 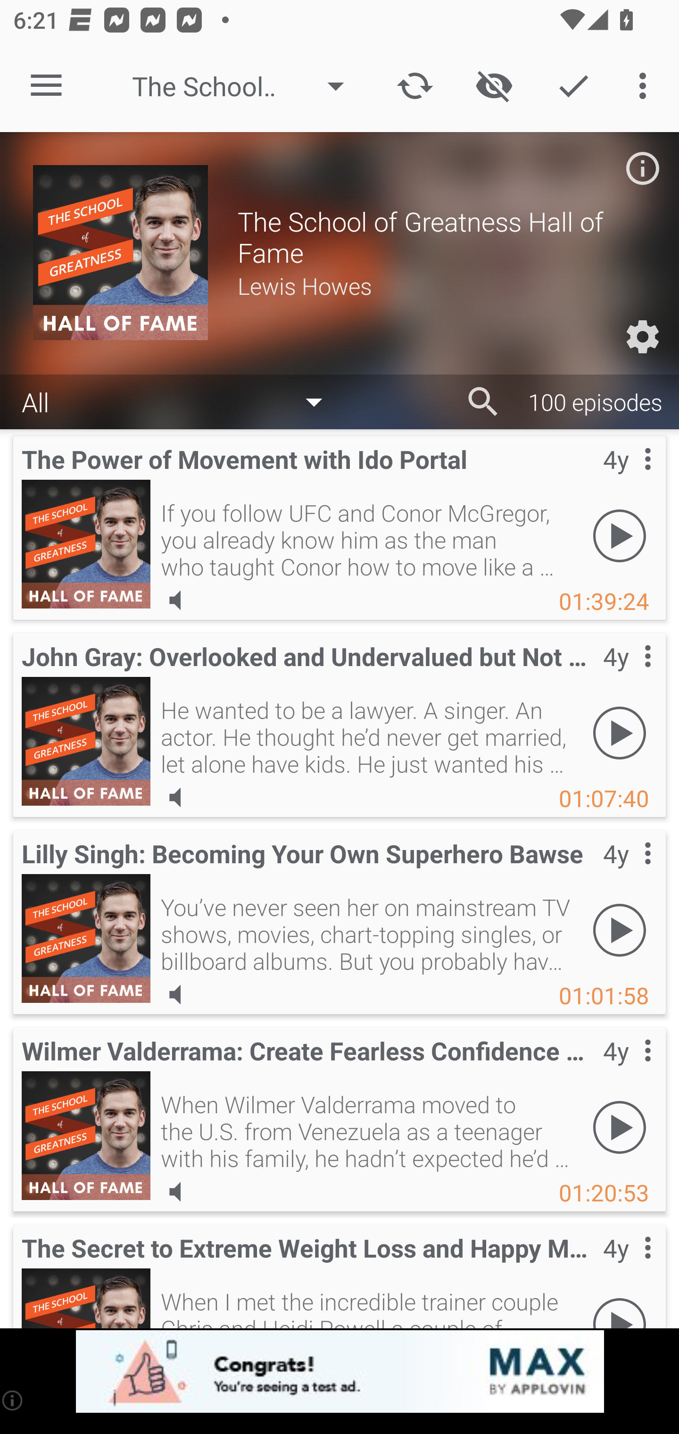 I want to click on All, so click(x=181, y=401).